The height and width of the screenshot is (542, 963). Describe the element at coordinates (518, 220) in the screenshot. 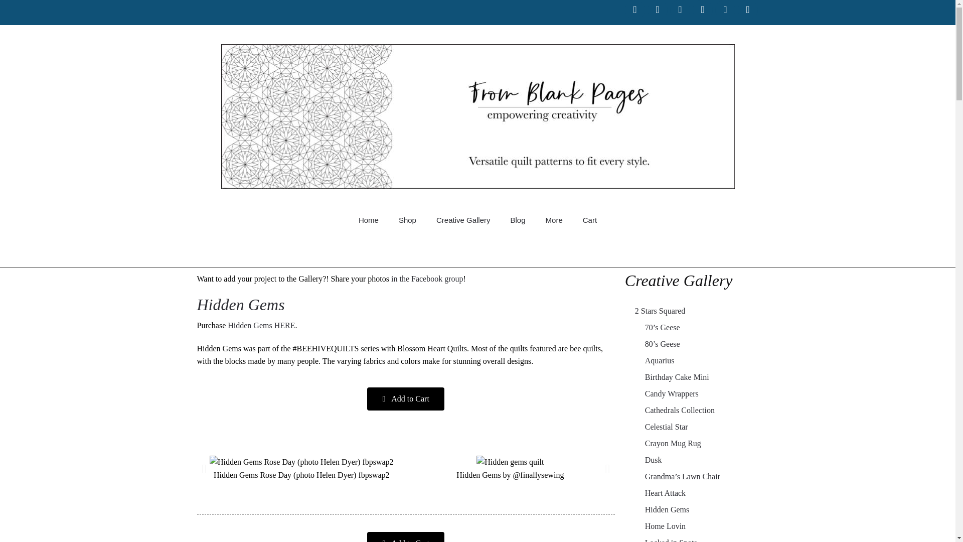

I see `Blog` at that location.